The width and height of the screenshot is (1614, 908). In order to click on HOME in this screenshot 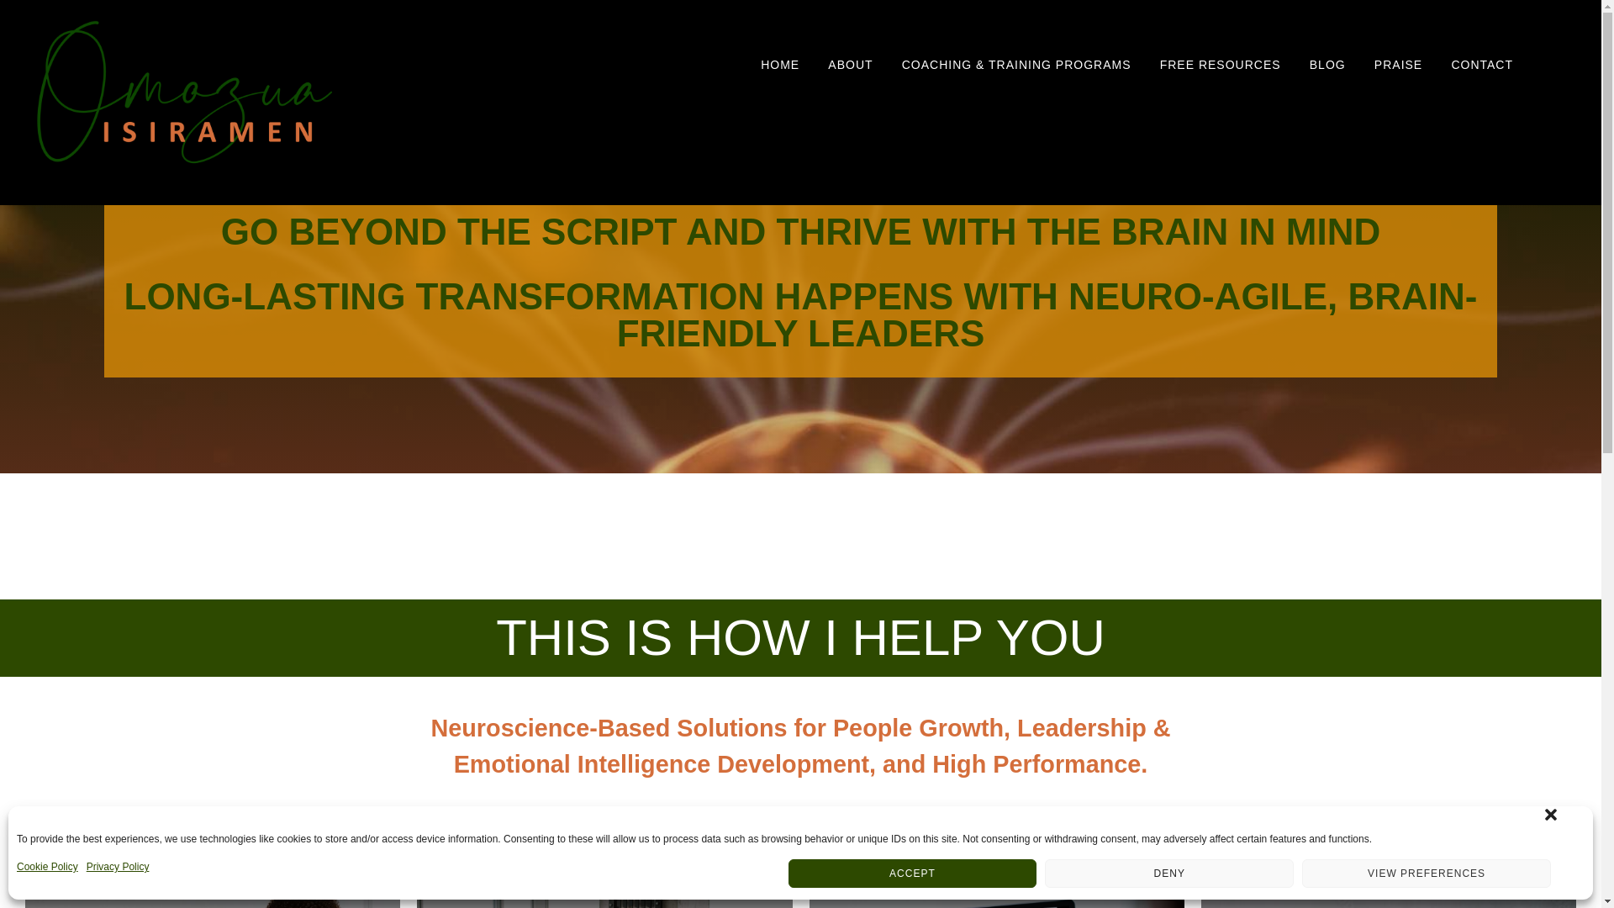, I will do `click(780, 65)`.